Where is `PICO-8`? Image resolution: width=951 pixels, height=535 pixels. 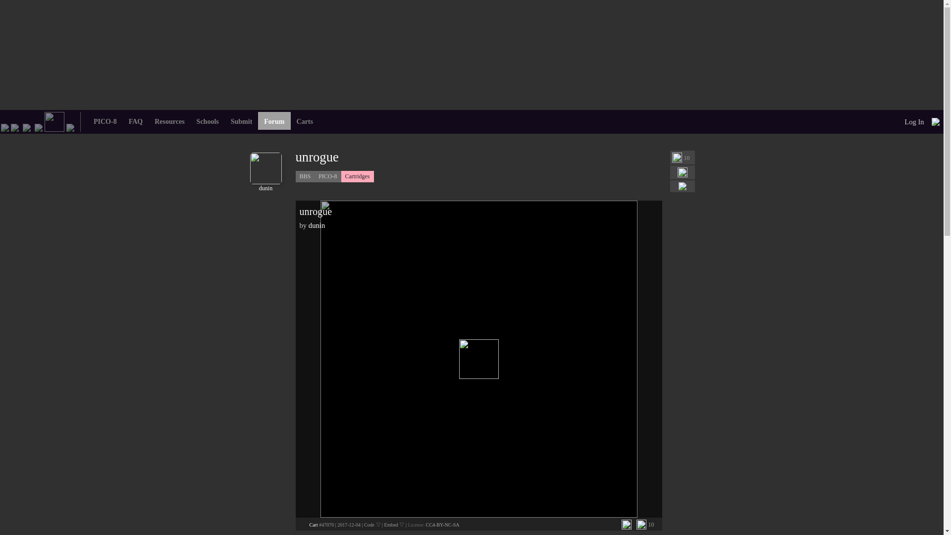 PICO-8 is located at coordinates (327, 176).